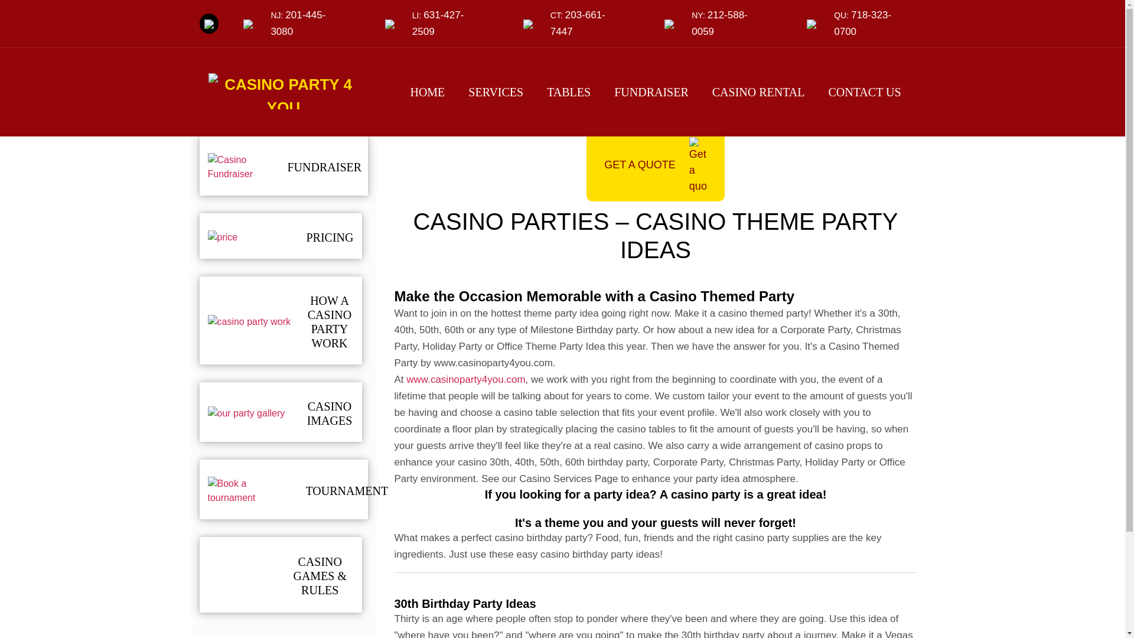 The height and width of the screenshot is (638, 1134). I want to click on 212-588-0059, so click(719, 23).